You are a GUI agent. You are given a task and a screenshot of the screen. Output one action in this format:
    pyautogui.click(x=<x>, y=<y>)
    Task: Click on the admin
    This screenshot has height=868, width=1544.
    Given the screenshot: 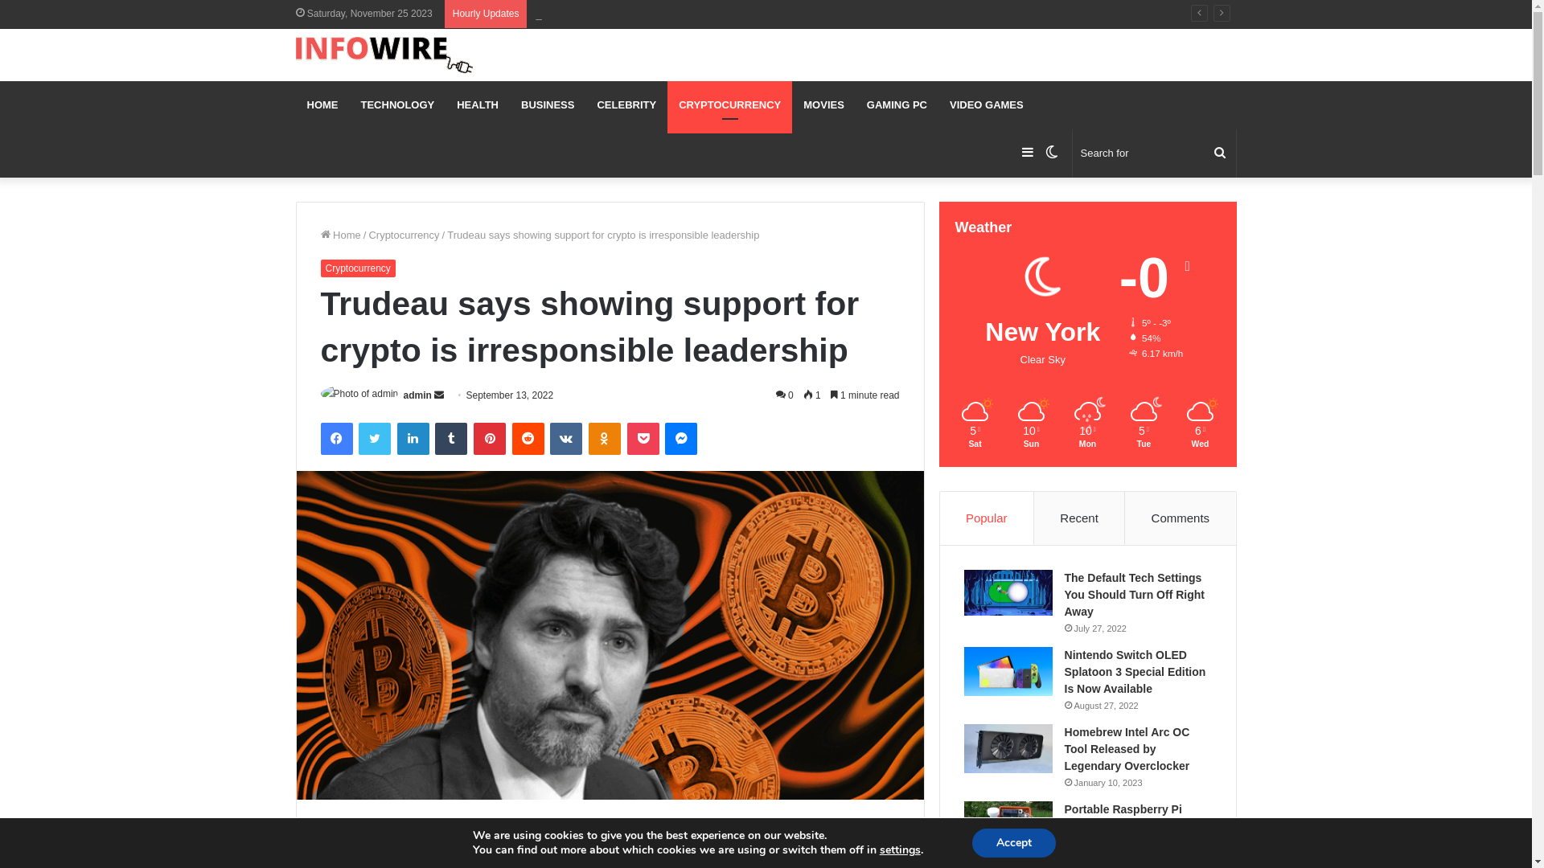 What is the action you would take?
    pyautogui.click(x=418, y=395)
    